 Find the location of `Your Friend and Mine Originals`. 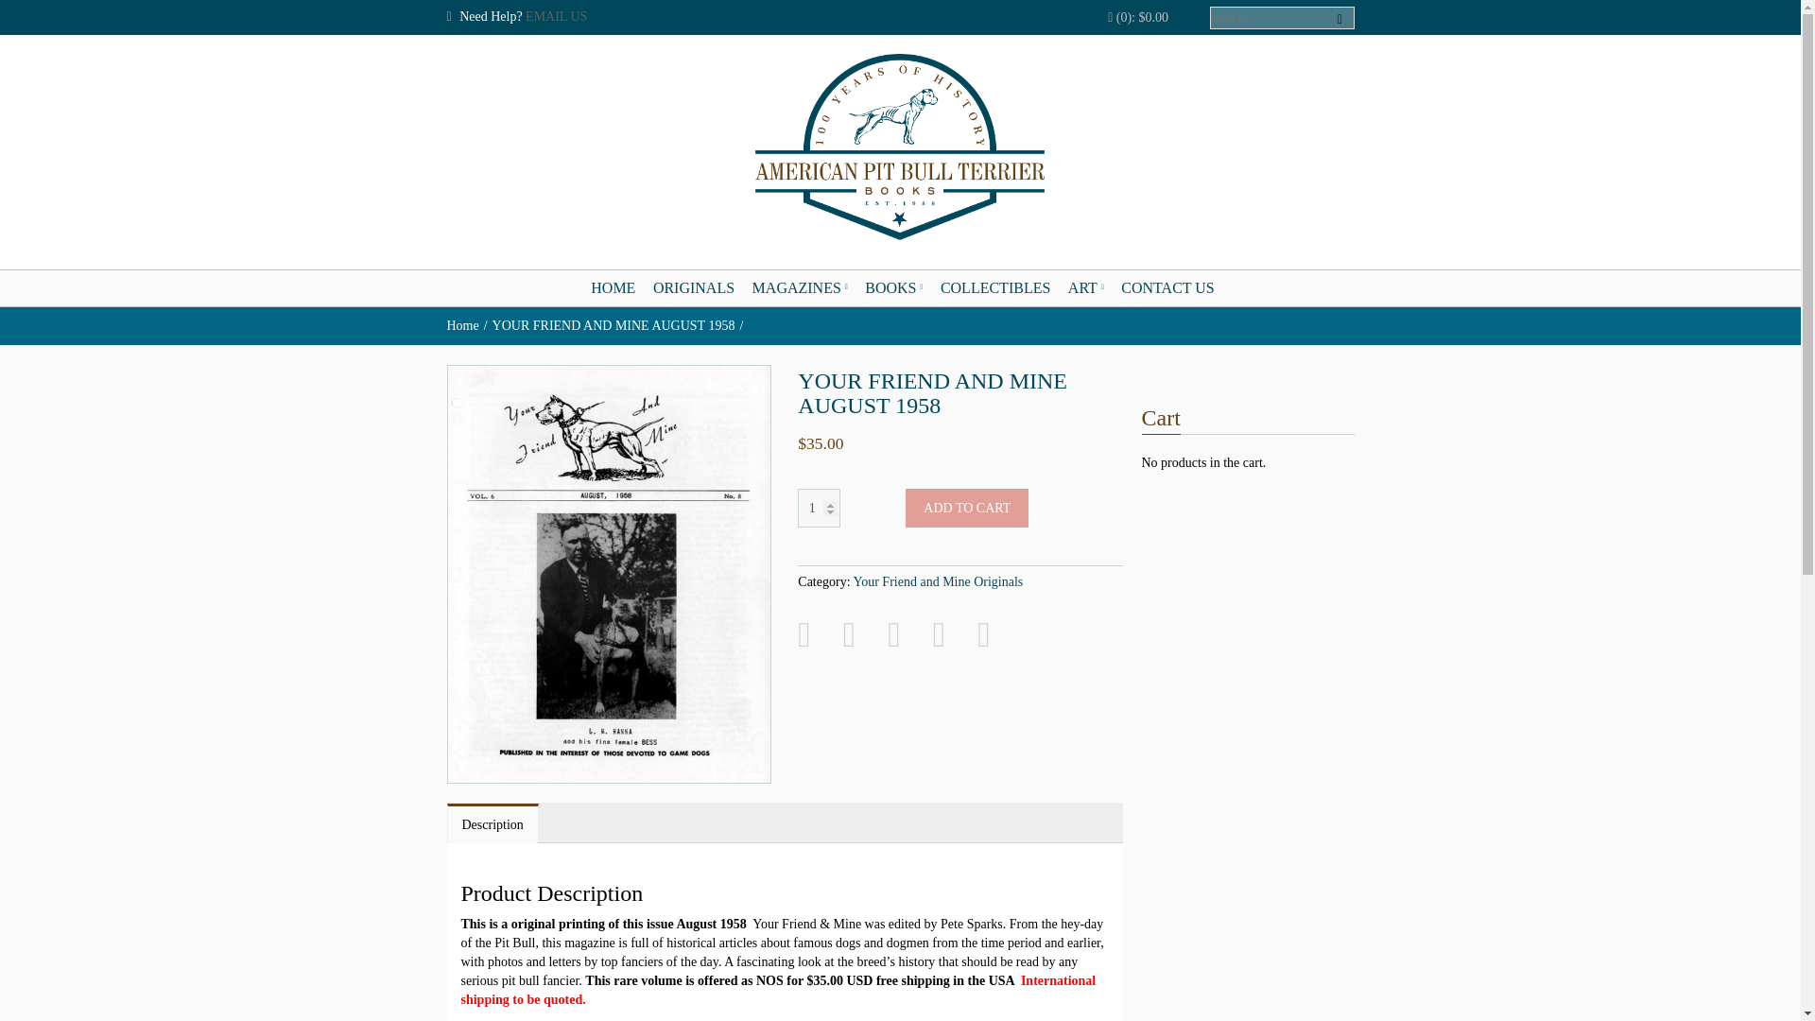

Your Friend and Mine Originals is located at coordinates (938, 582).